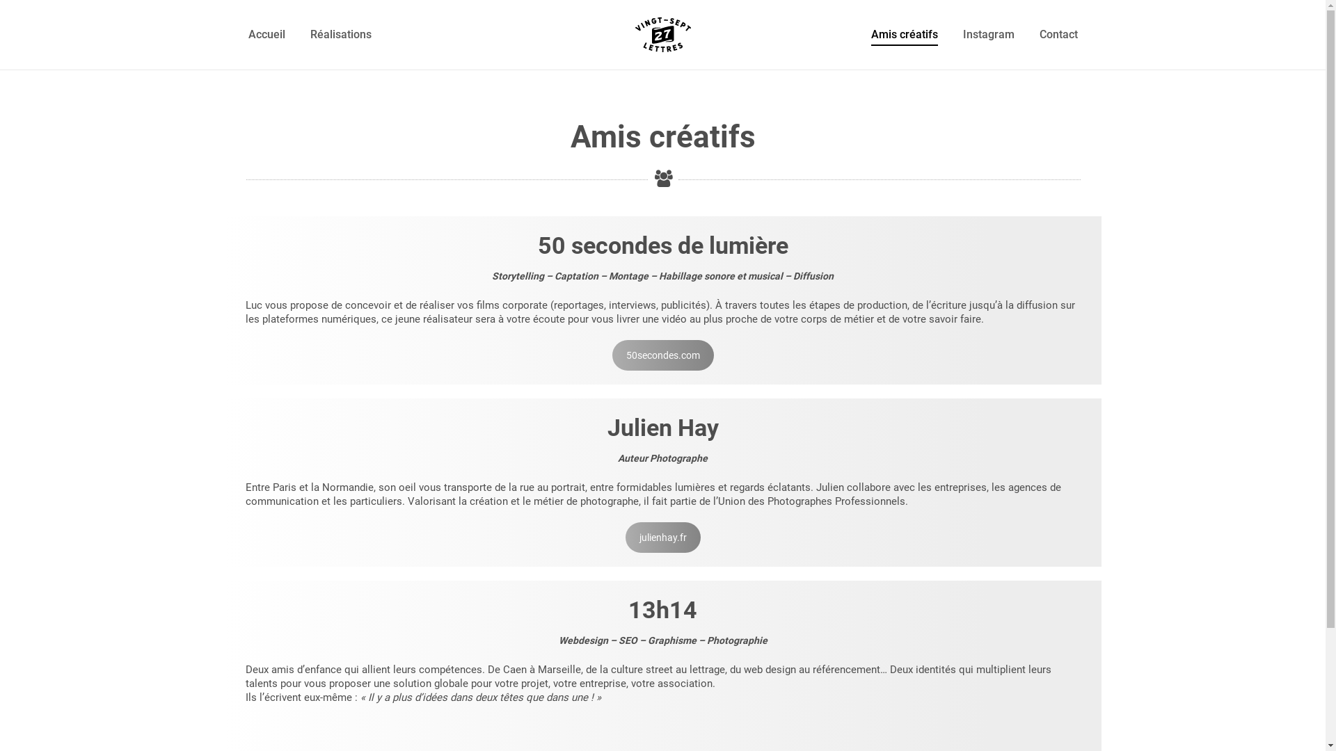 The image size is (1336, 751). What do you see at coordinates (663, 355) in the screenshot?
I see `50secondes.com` at bounding box center [663, 355].